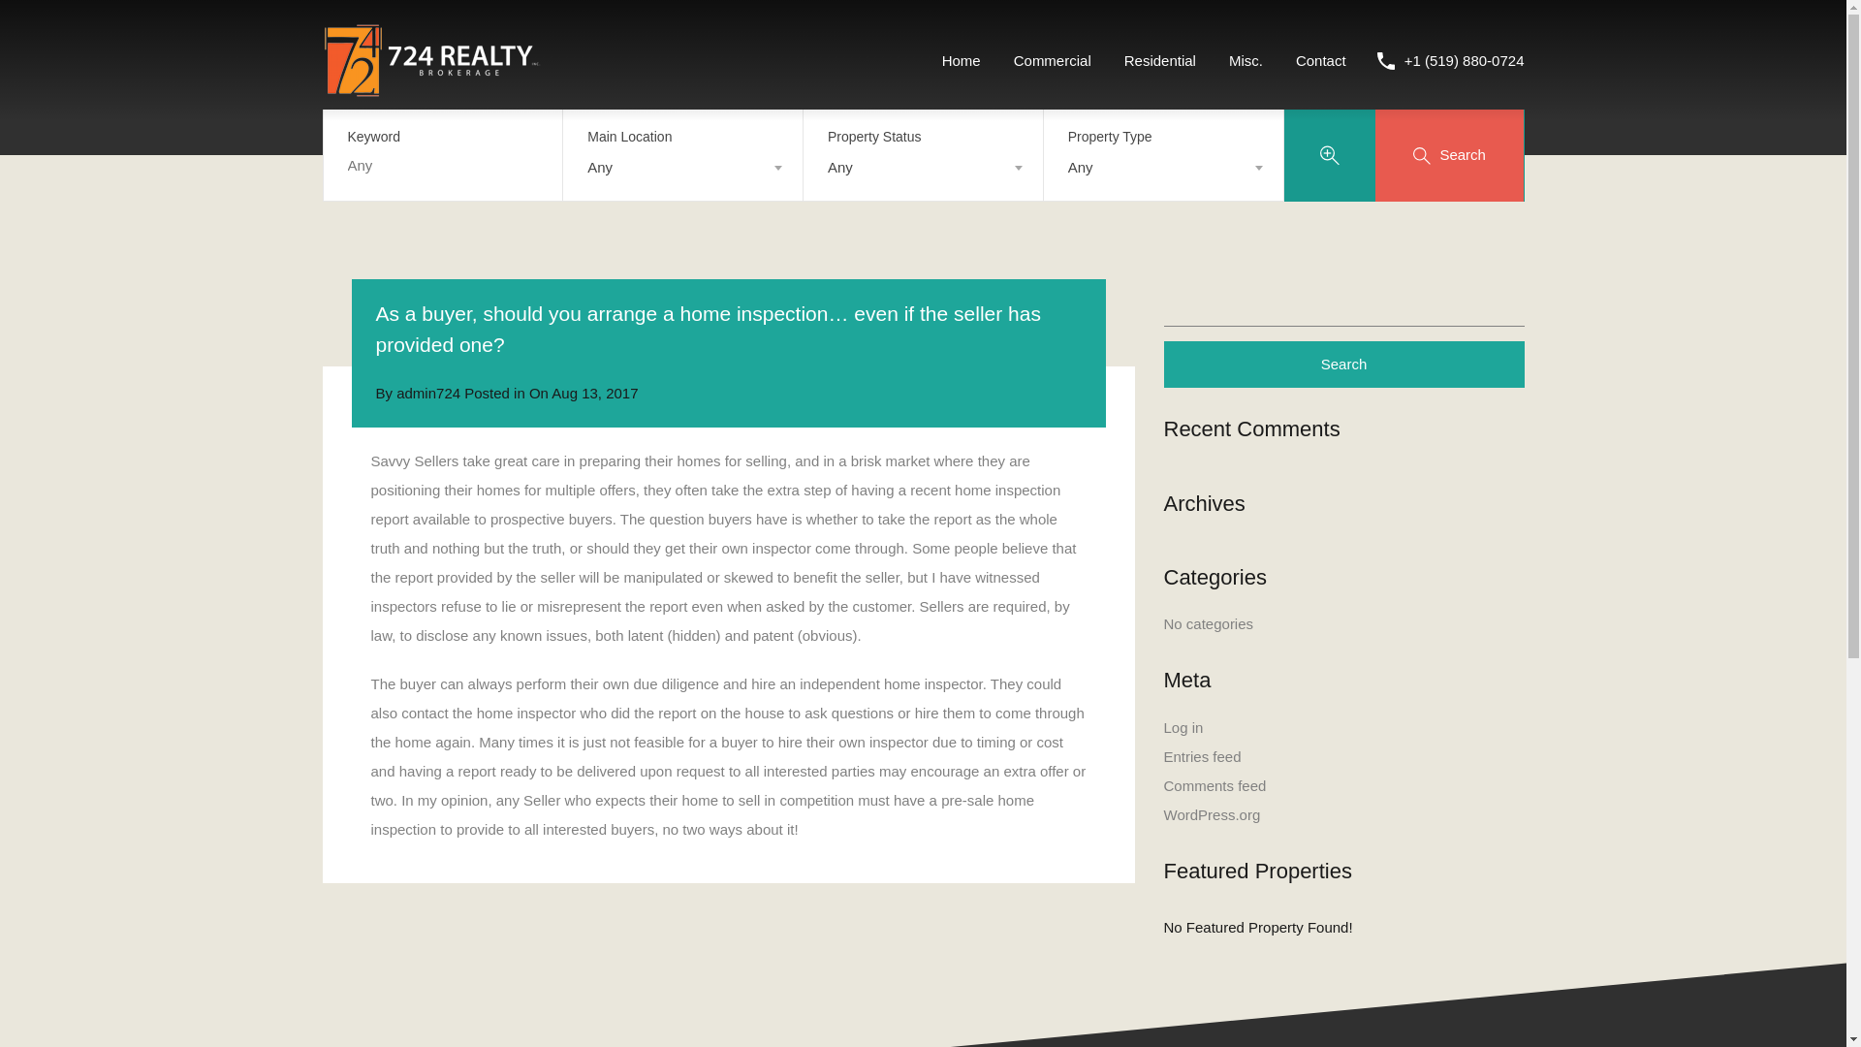 The image size is (1861, 1047). I want to click on Search, so click(1343, 365).